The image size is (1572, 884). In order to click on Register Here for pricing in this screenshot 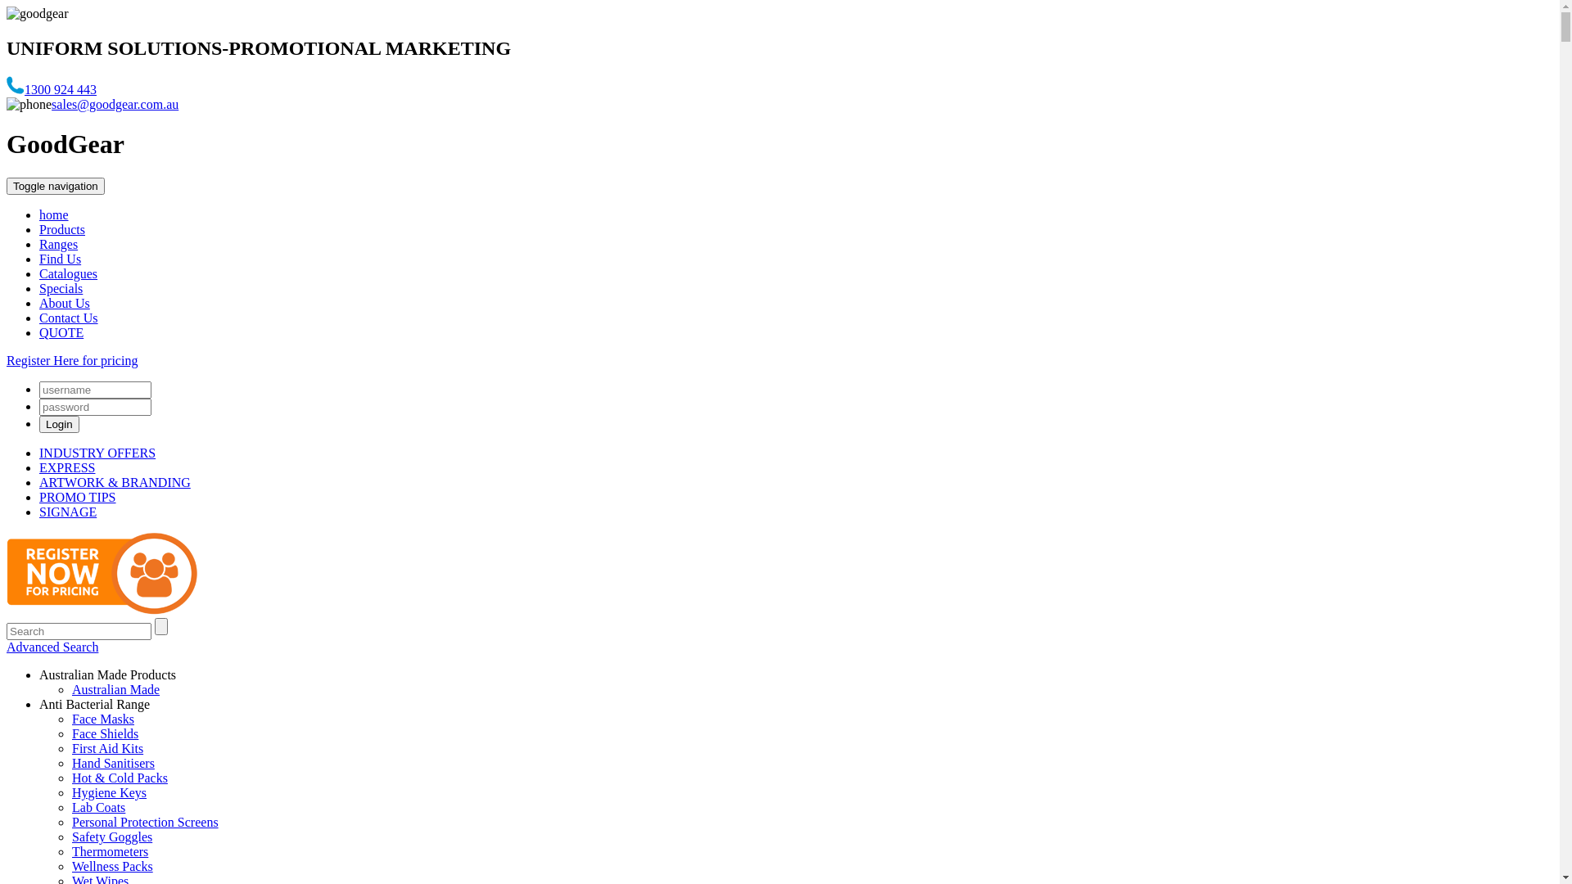, I will do `click(72, 360)`.